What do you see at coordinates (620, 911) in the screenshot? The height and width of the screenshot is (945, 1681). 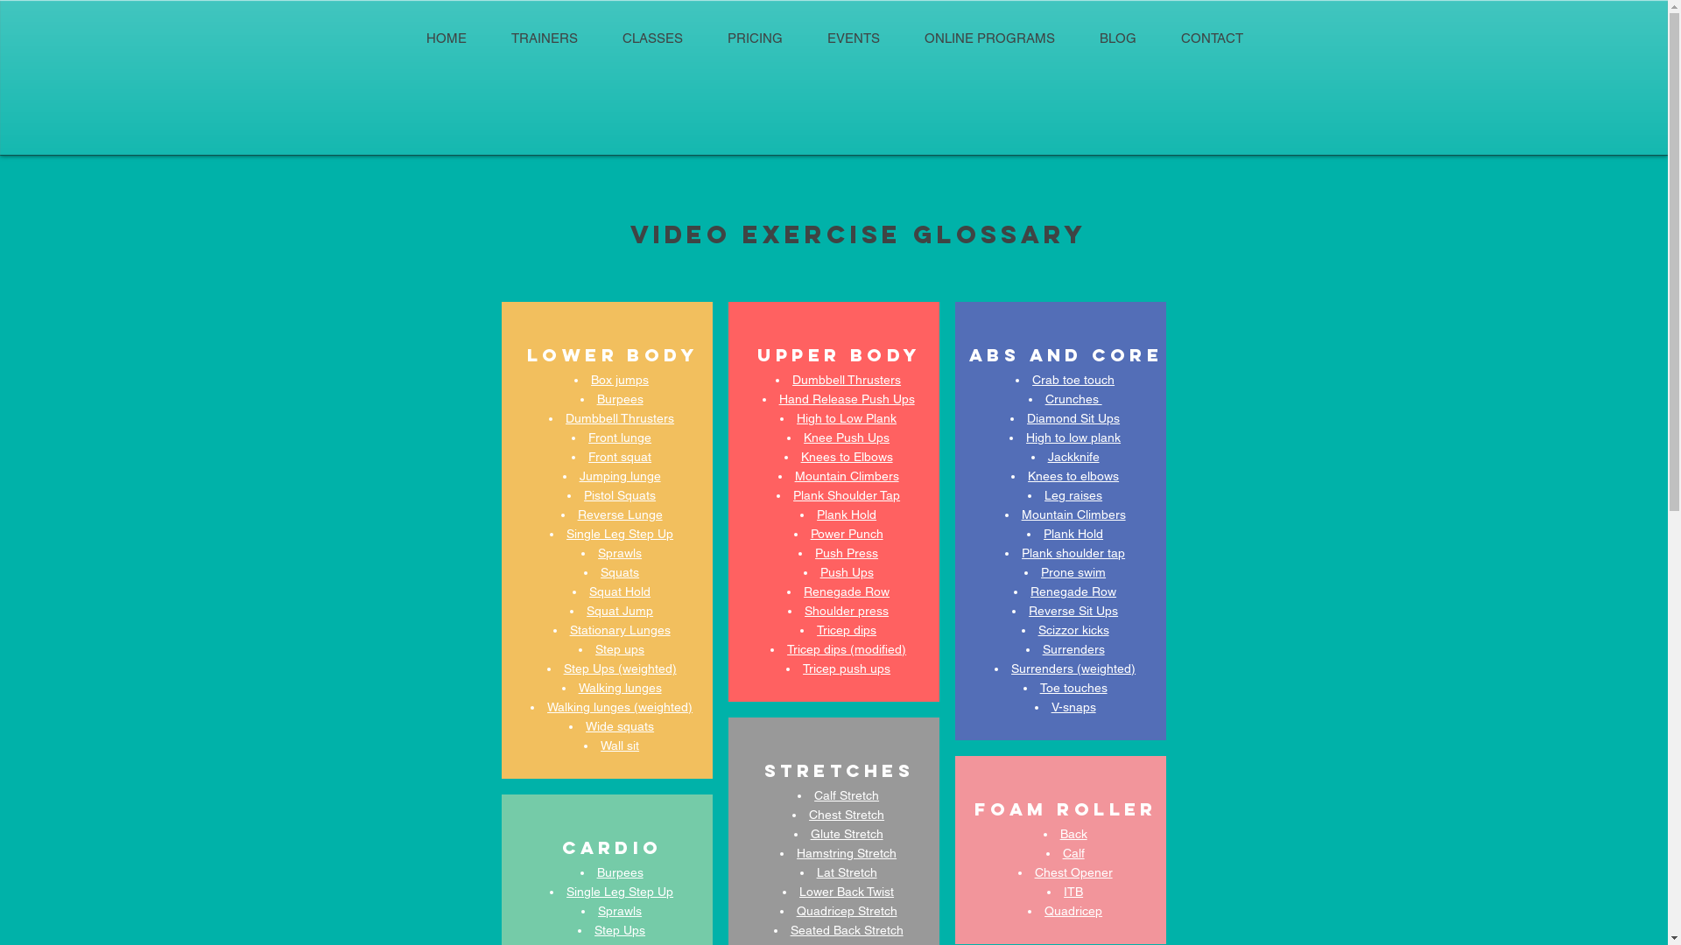 I see `Sprawls` at bounding box center [620, 911].